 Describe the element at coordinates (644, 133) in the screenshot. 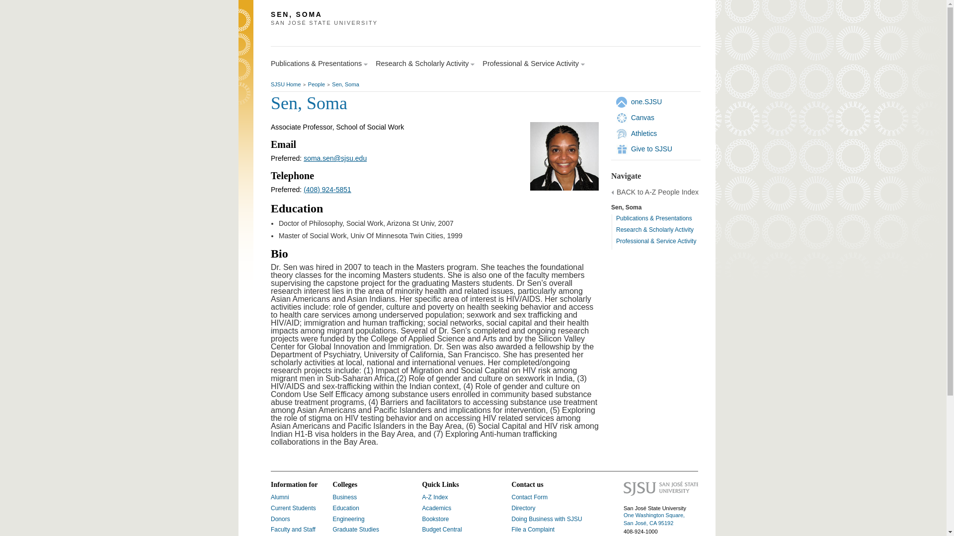

I see `Athletics` at that location.